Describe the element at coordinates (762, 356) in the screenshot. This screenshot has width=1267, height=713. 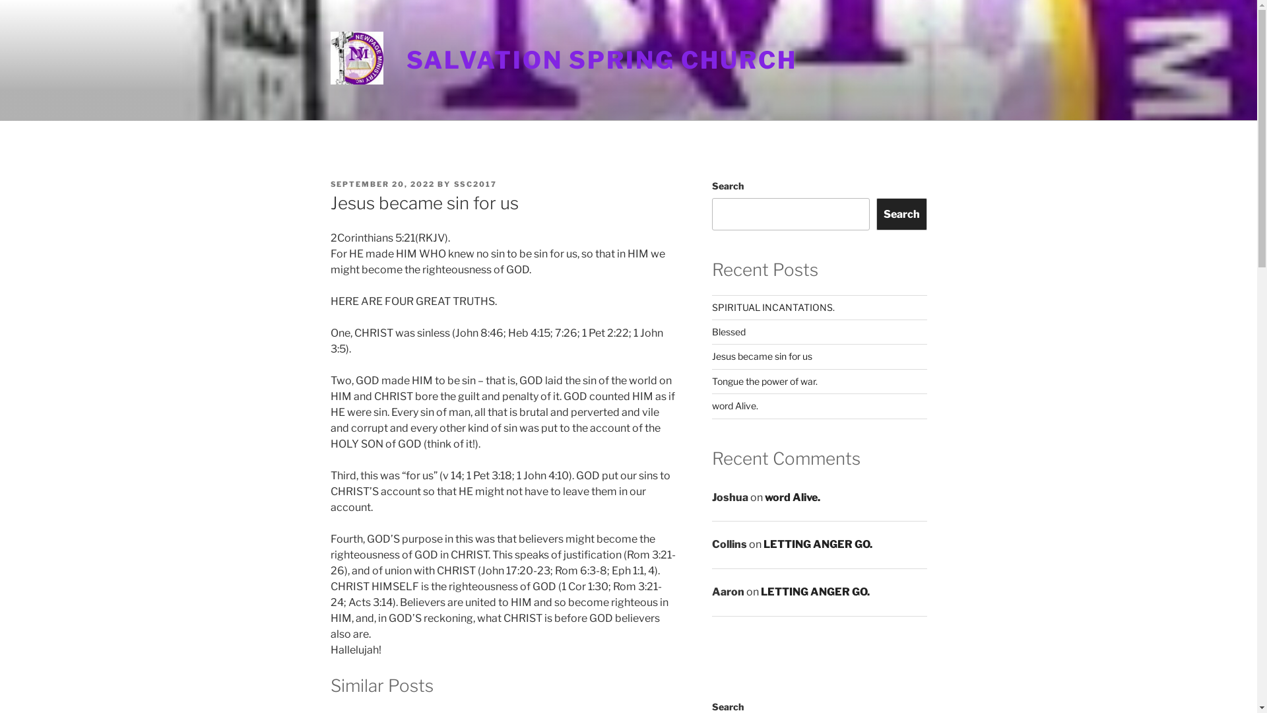
I see `Jesus became sin for us` at that location.